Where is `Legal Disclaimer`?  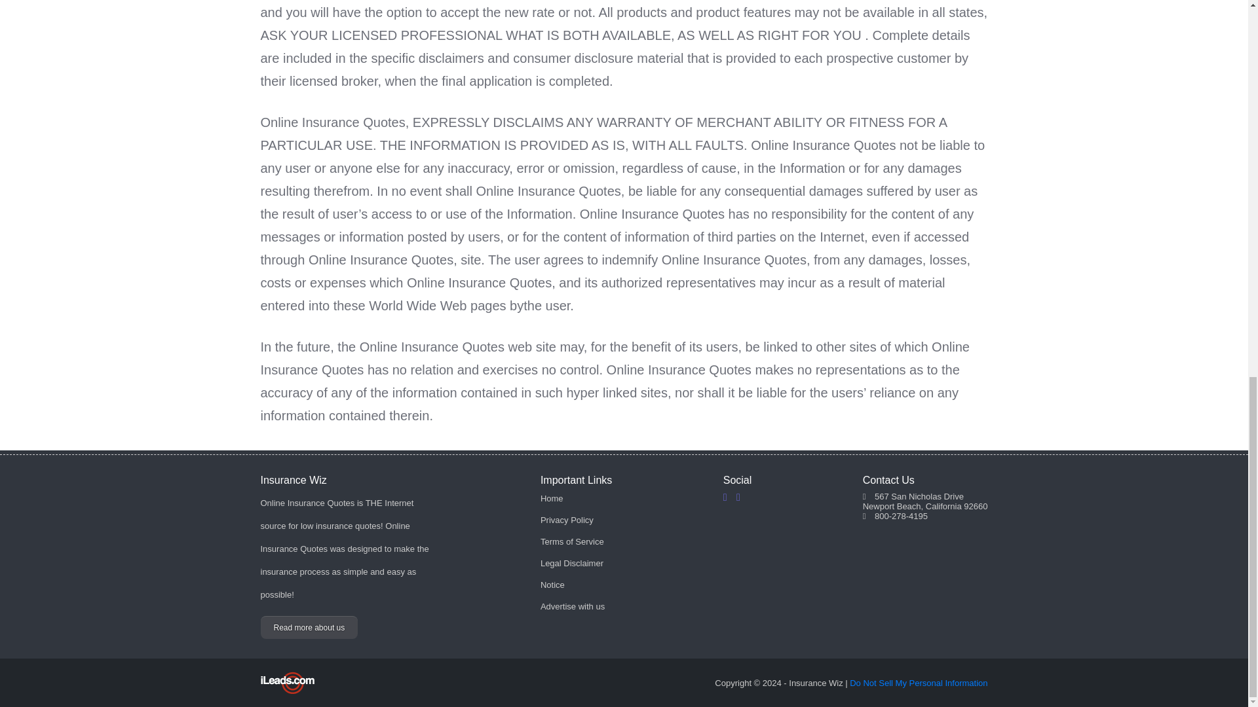
Legal Disclaimer is located at coordinates (572, 563).